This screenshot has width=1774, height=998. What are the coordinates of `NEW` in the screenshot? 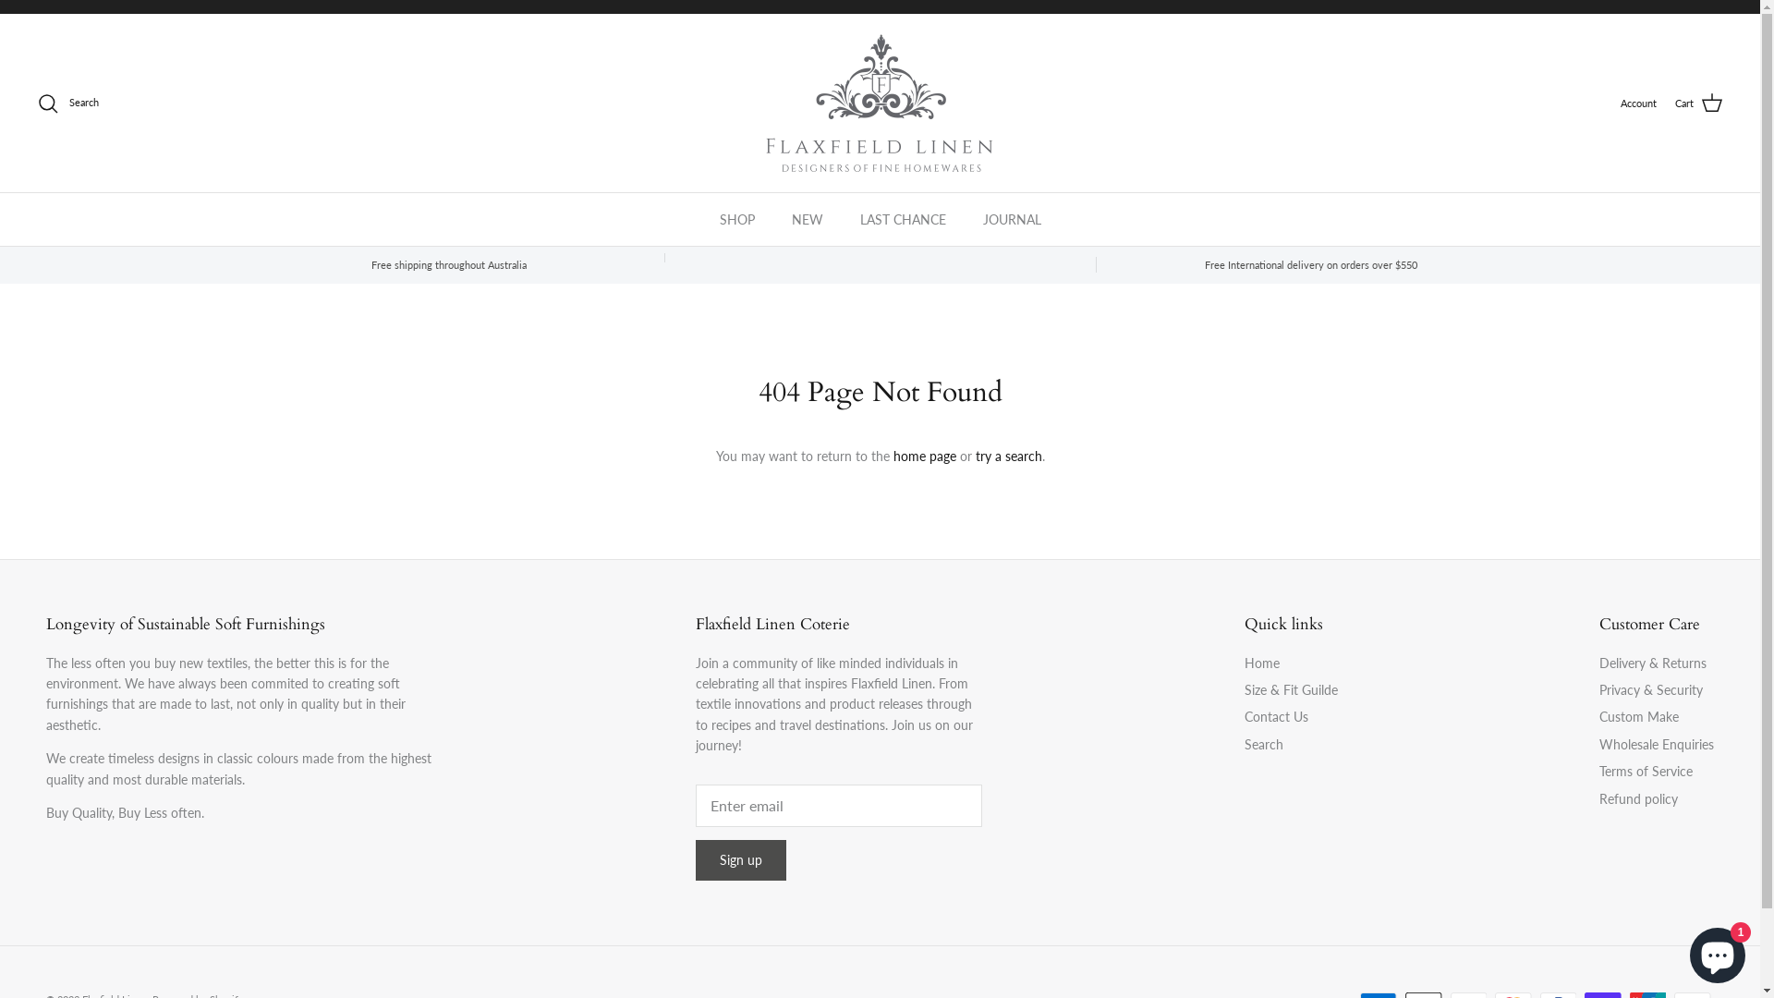 It's located at (807, 220).